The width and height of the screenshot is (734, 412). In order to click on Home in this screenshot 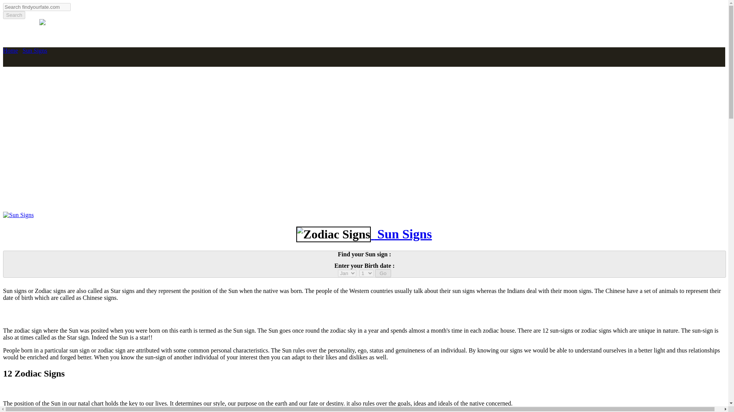, I will do `click(10, 50)`.